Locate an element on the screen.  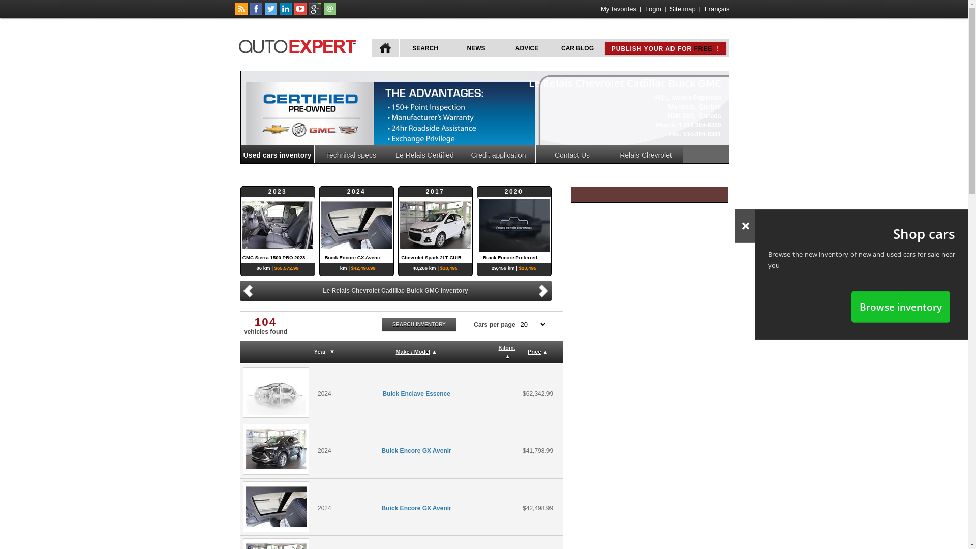
Follow autoExpert.ca on Youtube is located at coordinates (300, 13).